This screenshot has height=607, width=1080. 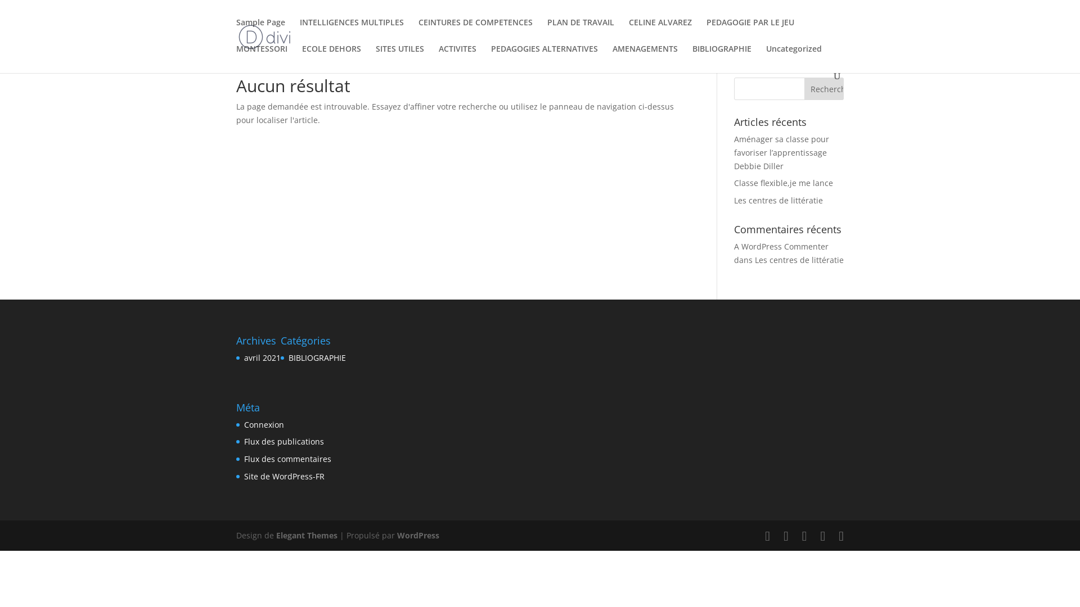 I want to click on Classe flexible,je me lance, so click(x=784, y=183).